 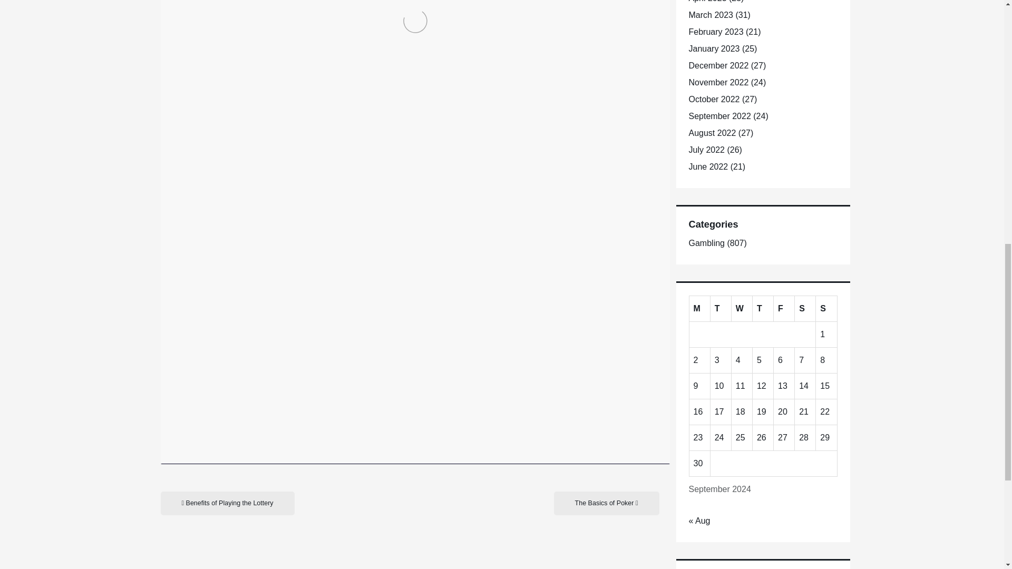 I want to click on October 2022, so click(x=714, y=99).